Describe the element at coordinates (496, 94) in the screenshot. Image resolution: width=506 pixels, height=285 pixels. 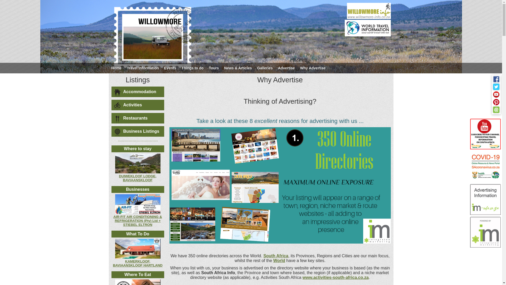
I see `YouTube` at that location.